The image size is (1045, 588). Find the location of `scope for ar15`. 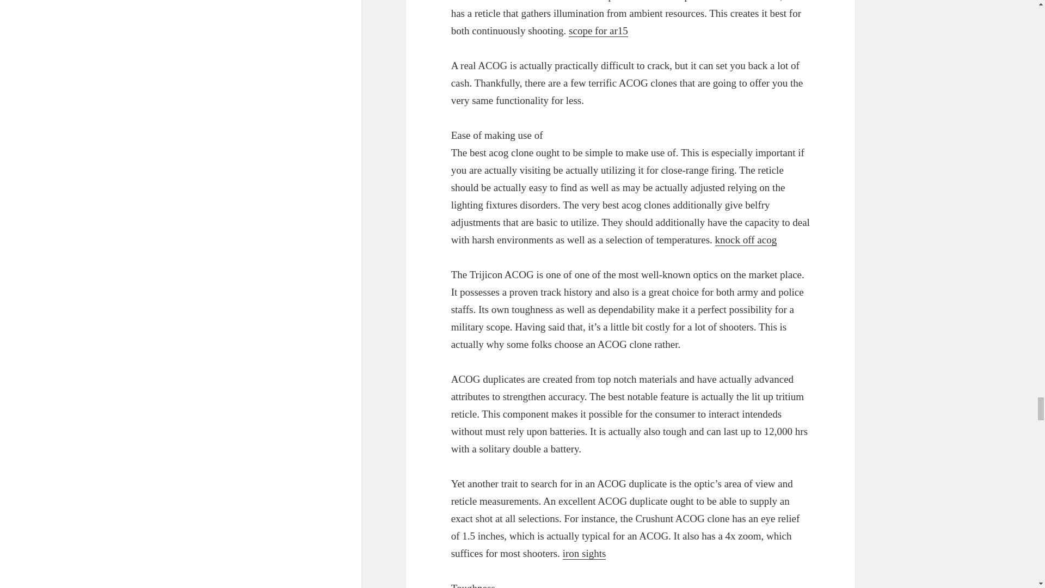

scope for ar15 is located at coordinates (598, 31).